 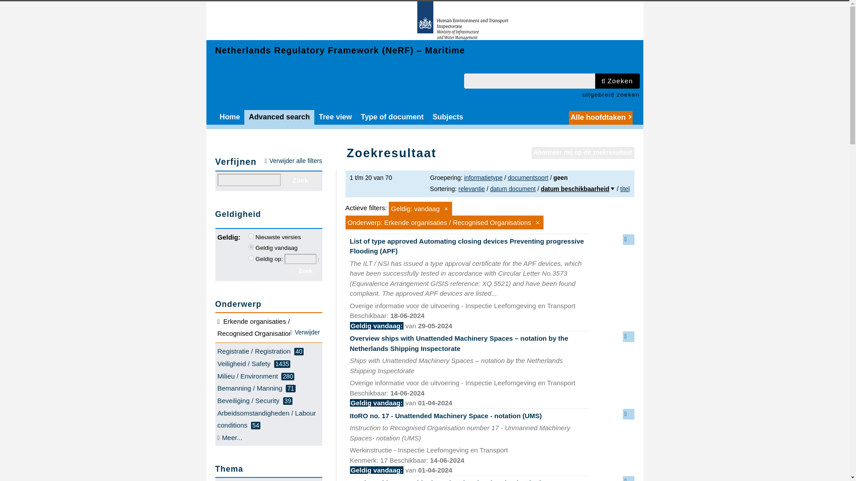 I want to click on samenvatting, so click(x=628, y=239).